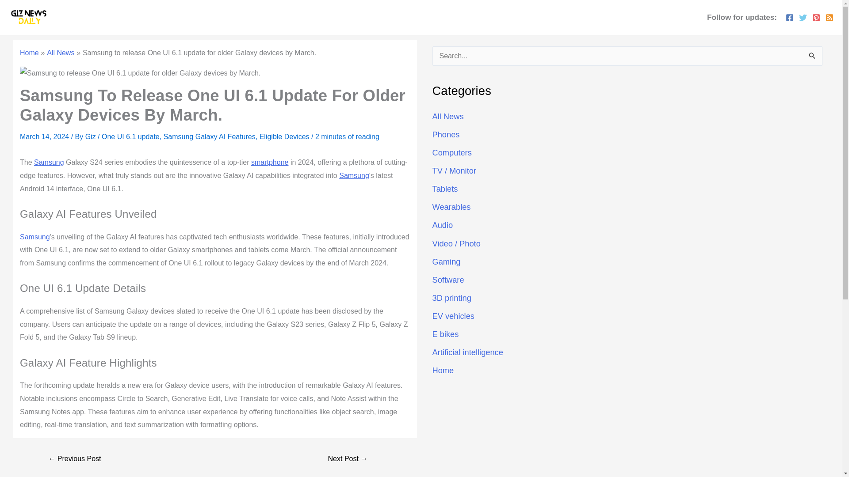 The height and width of the screenshot is (477, 849). I want to click on Vivo V30e Snapdragon 6 Gen 1 Geekbench Performance, so click(348, 458).